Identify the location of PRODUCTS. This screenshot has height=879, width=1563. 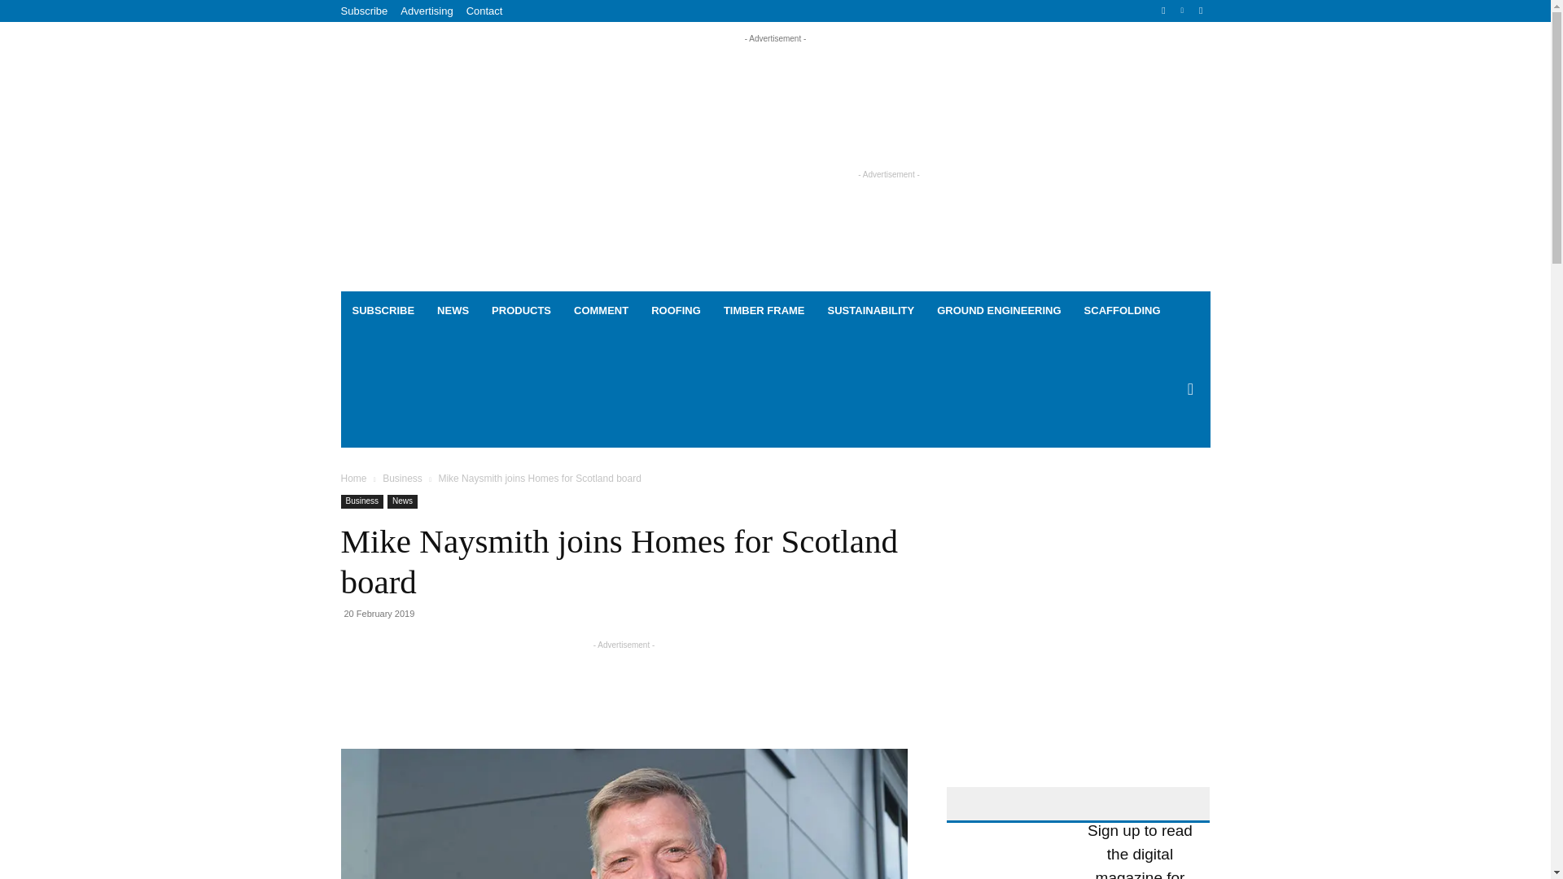
(521, 311).